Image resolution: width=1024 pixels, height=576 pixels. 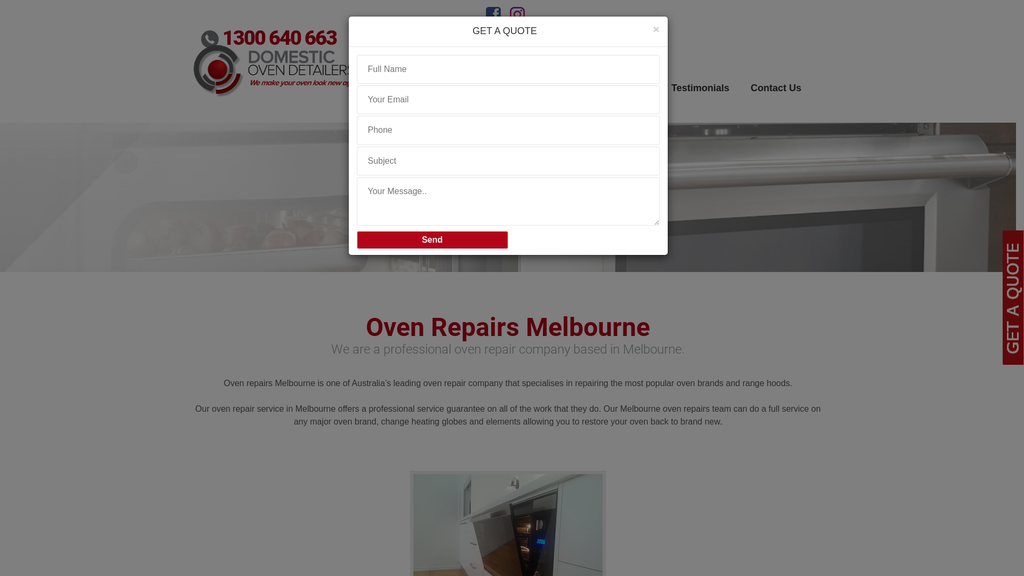 I want to click on Ovens, so click(x=523, y=100).